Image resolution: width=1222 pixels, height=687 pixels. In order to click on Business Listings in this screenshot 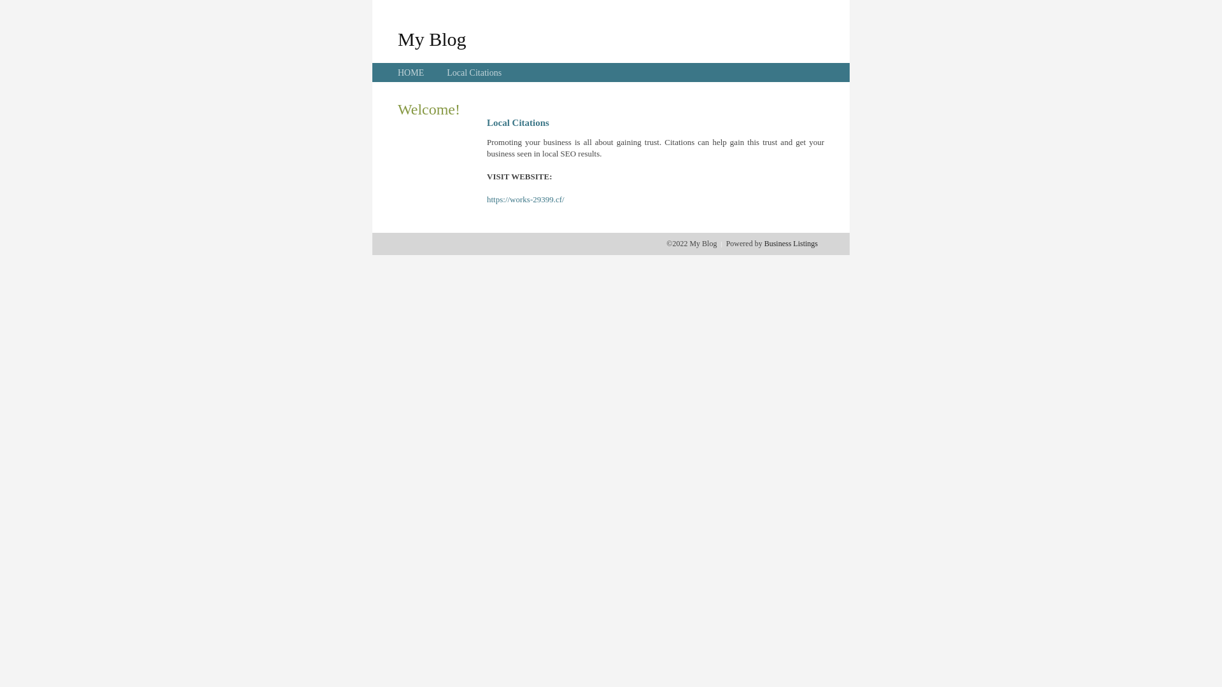, I will do `click(791, 244)`.